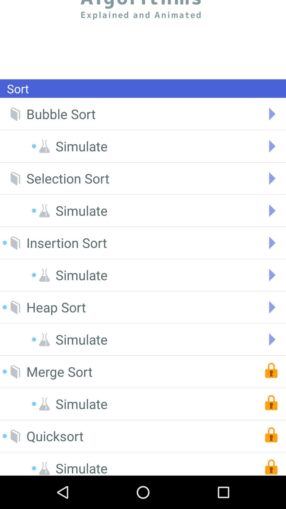  Describe the element at coordinates (59, 372) in the screenshot. I see `turn on item below simulate` at that location.